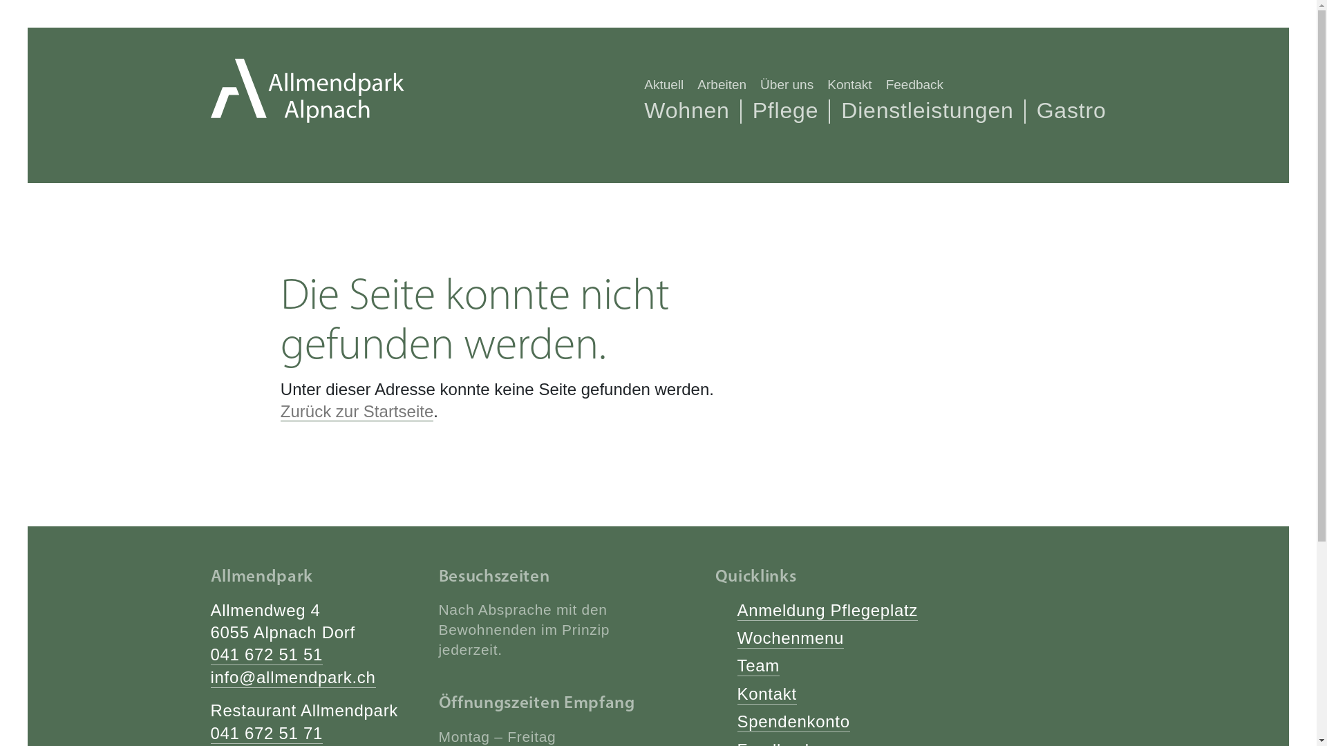 Image resolution: width=1327 pixels, height=746 pixels. Describe the element at coordinates (687, 111) in the screenshot. I see `Wohnen` at that location.